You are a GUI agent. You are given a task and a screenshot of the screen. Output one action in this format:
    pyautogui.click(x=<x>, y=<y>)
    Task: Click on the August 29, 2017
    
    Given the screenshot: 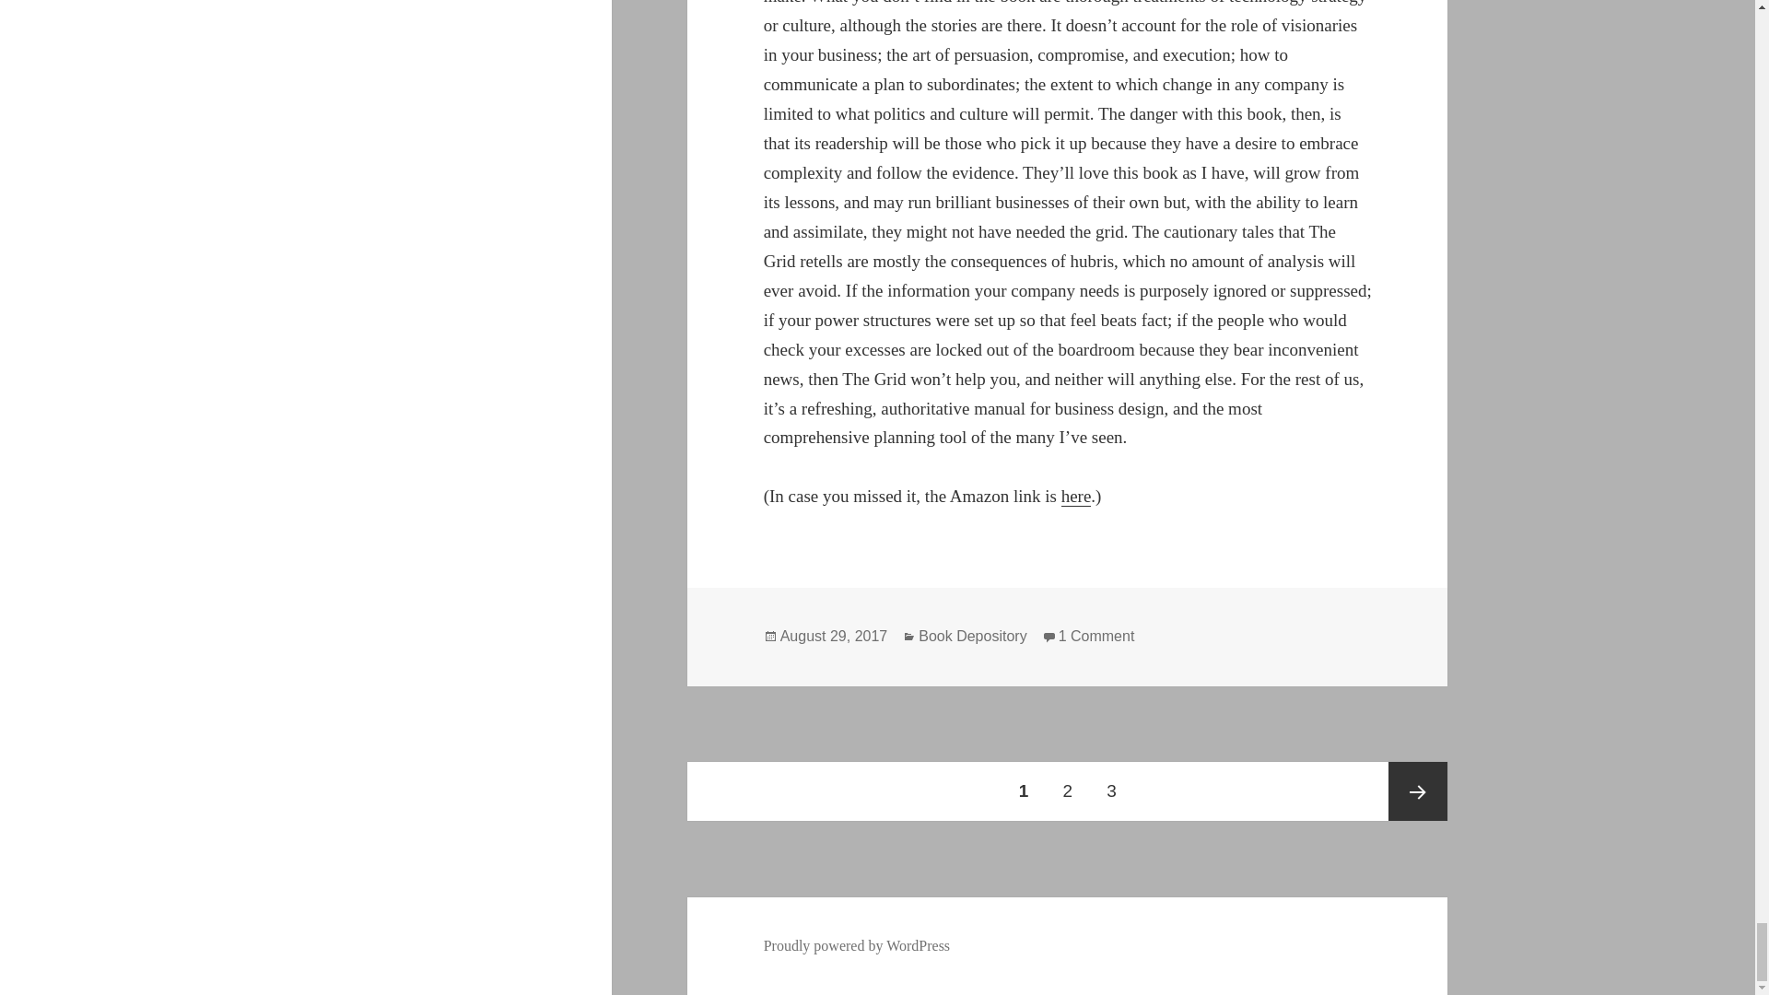 What is the action you would take?
    pyautogui.click(x=857, y=945)
    